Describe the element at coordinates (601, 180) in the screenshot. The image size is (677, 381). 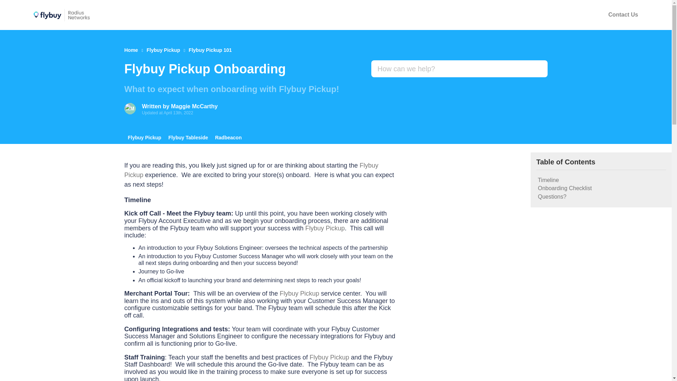
I see ` Timeline ` at that location.